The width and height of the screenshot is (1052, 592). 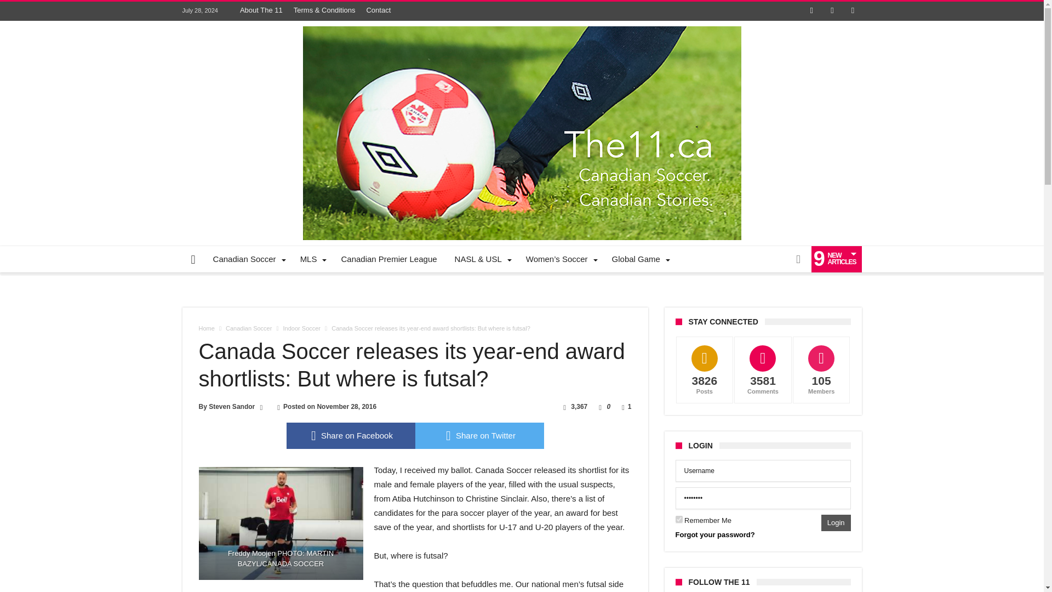 I want to click on Canadian Soccer, so click(x=248, y=259).